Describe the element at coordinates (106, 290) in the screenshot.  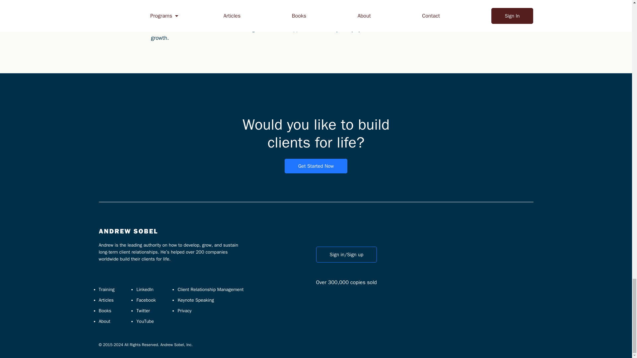
I see `Training` at that location.